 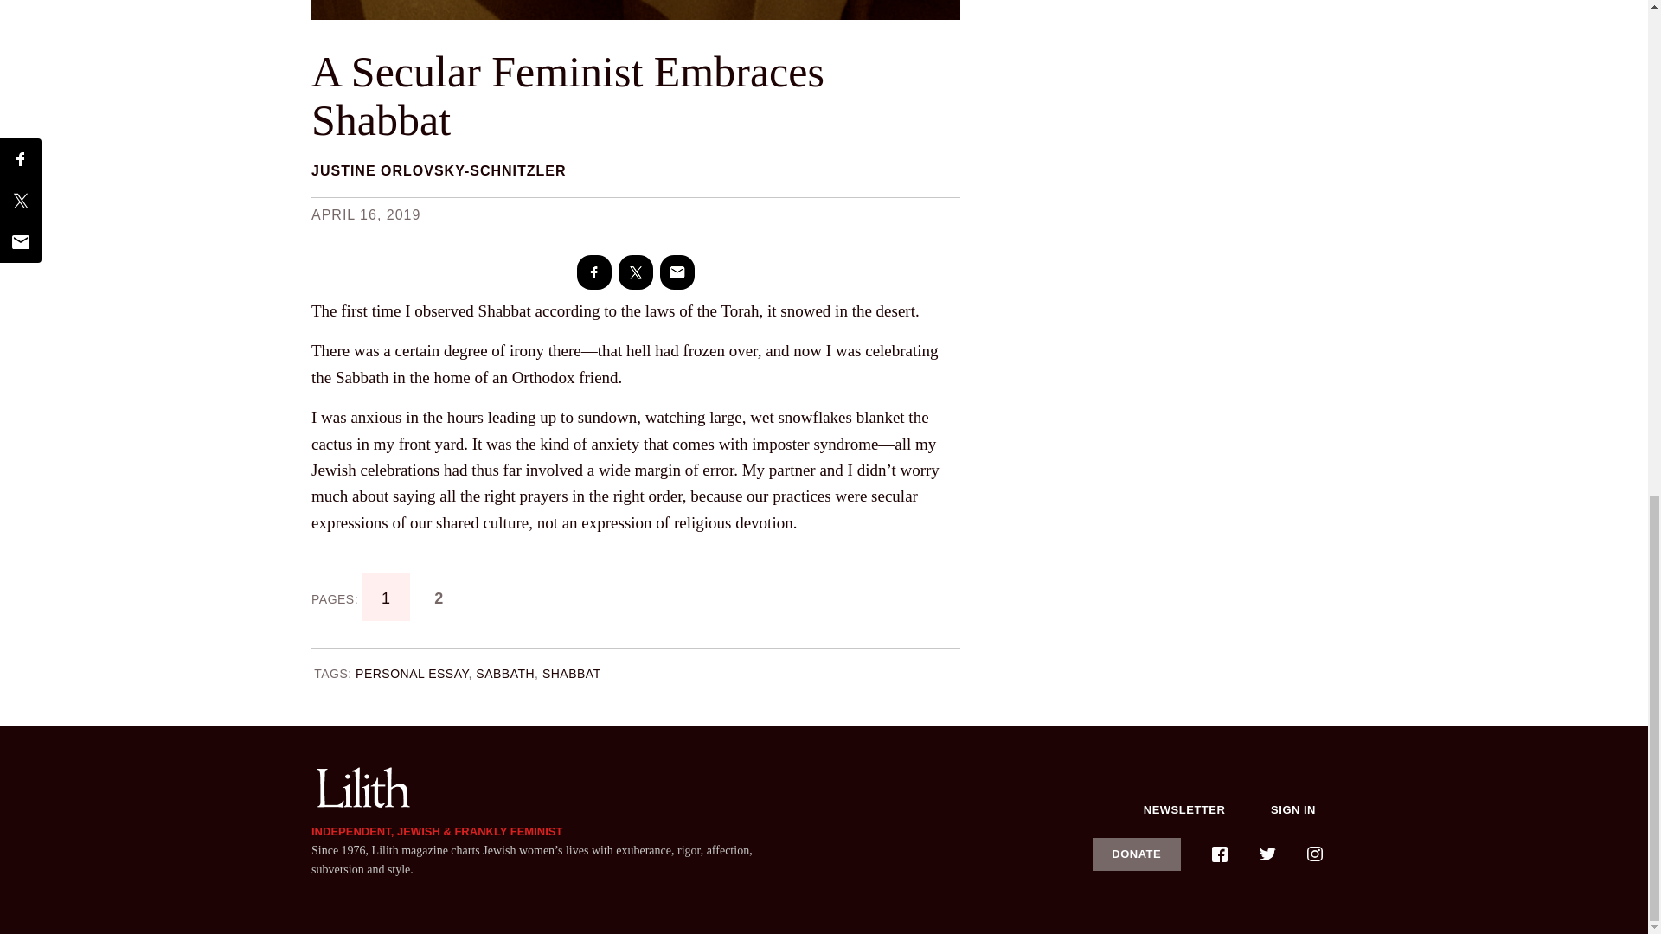 I want to click on SIGN IN, so click(x=1293, y=809).